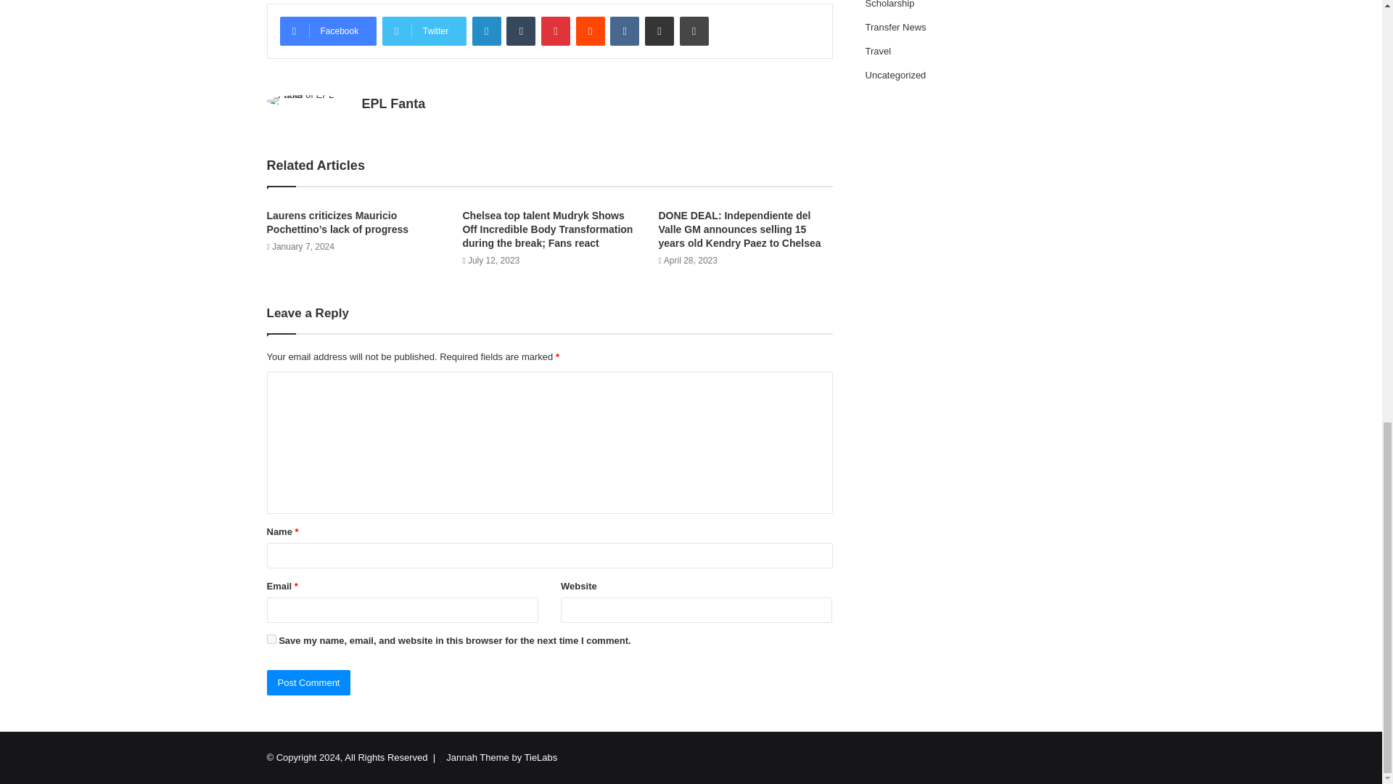 The image size is (1393, 784). Describe the element at coordinates (393, 103) in the screenshot. I see `EPL Fanta` at that location.